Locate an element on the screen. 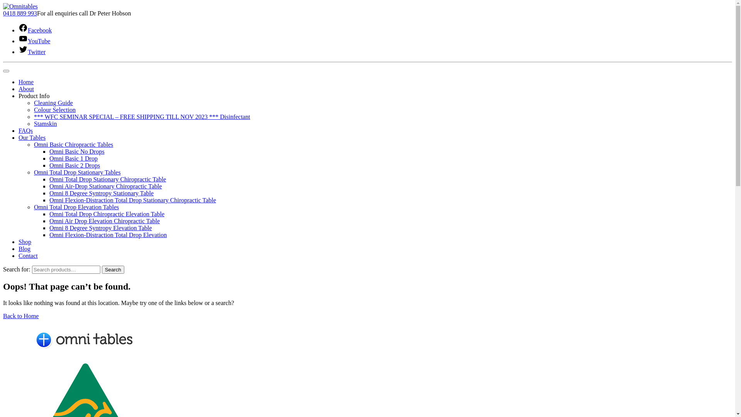  Omni Air-Drop Stationary Chiropractic Table is located at coordinates (106, 186).